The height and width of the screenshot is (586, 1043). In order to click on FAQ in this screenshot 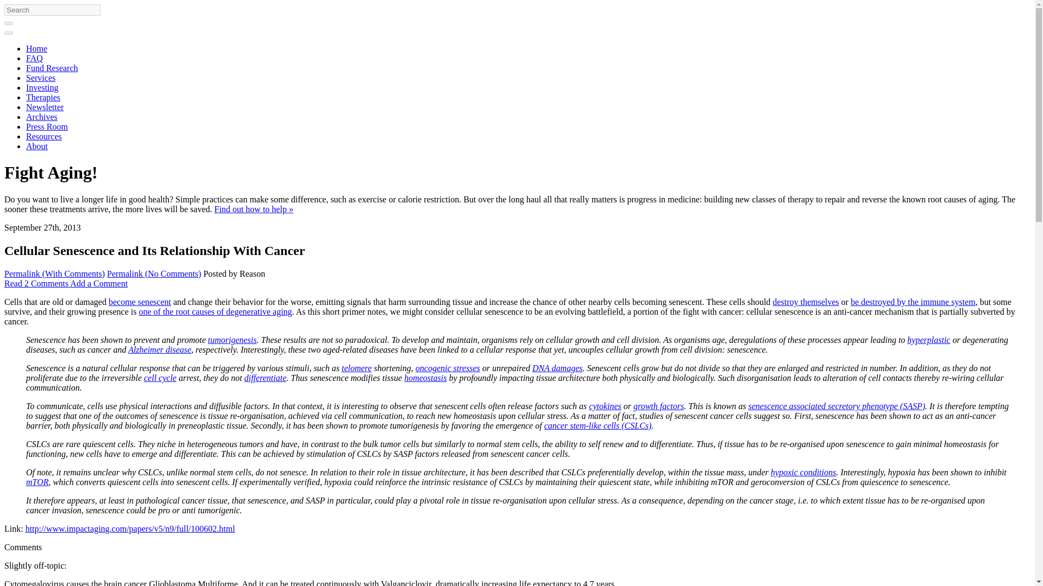, I will do `click(34, 58)`.